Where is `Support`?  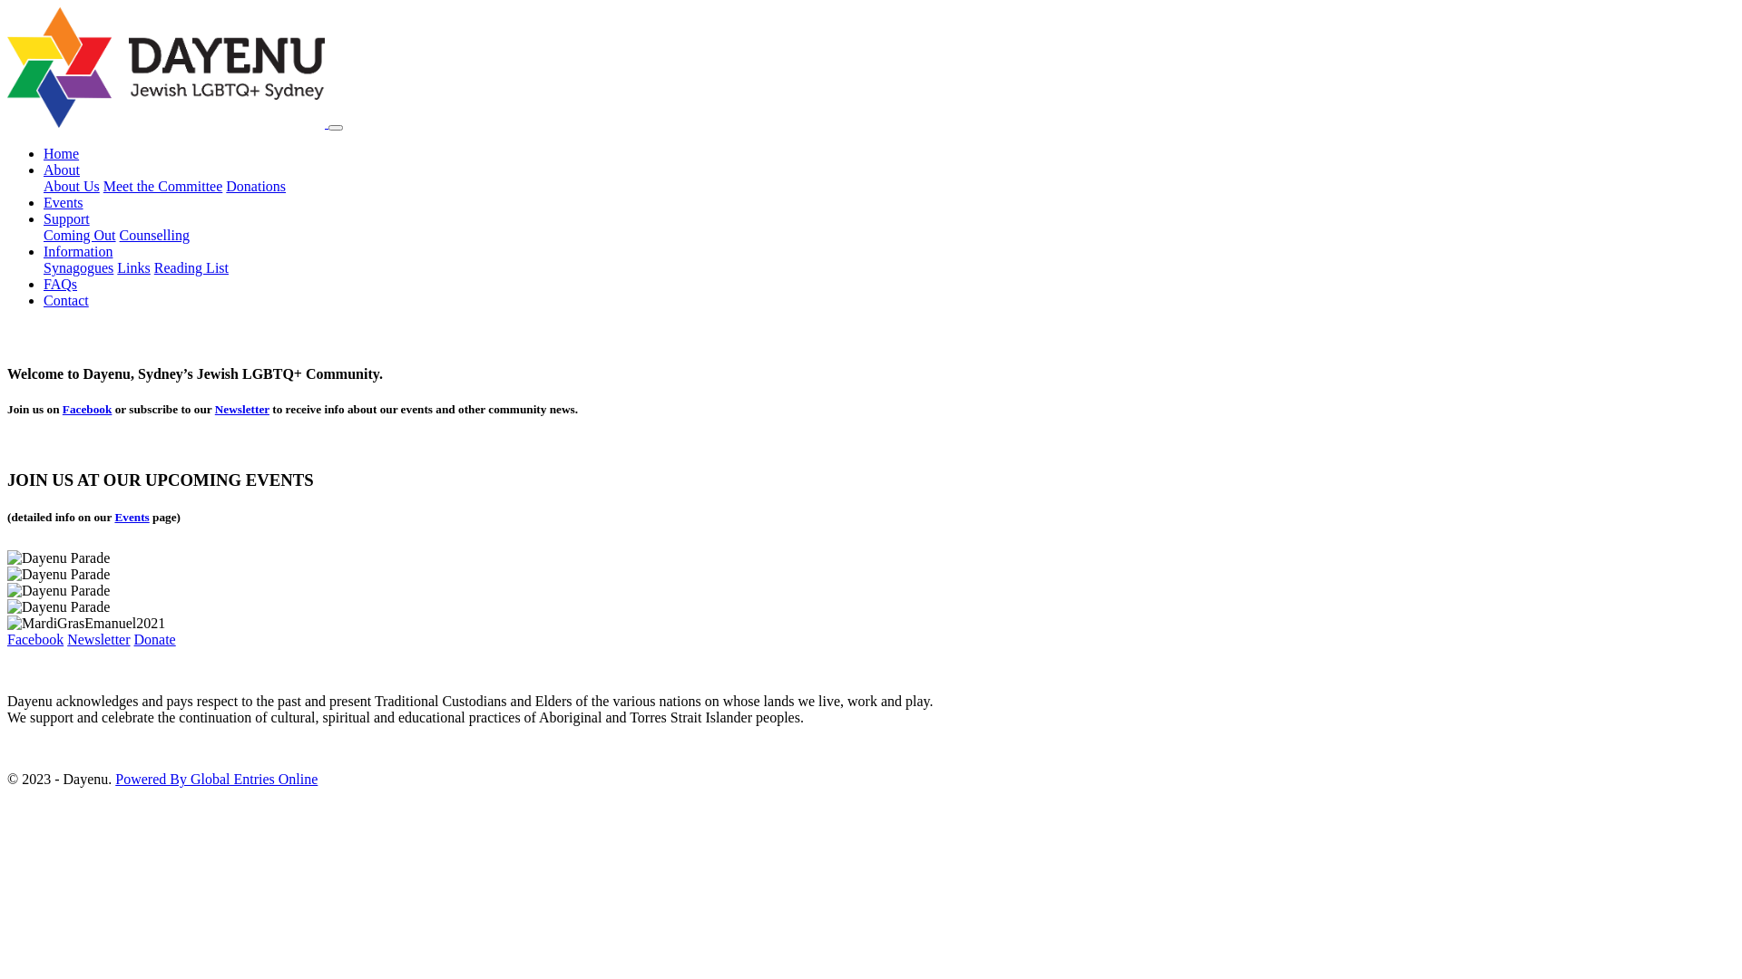 Support is located at coordinates (67, 219).